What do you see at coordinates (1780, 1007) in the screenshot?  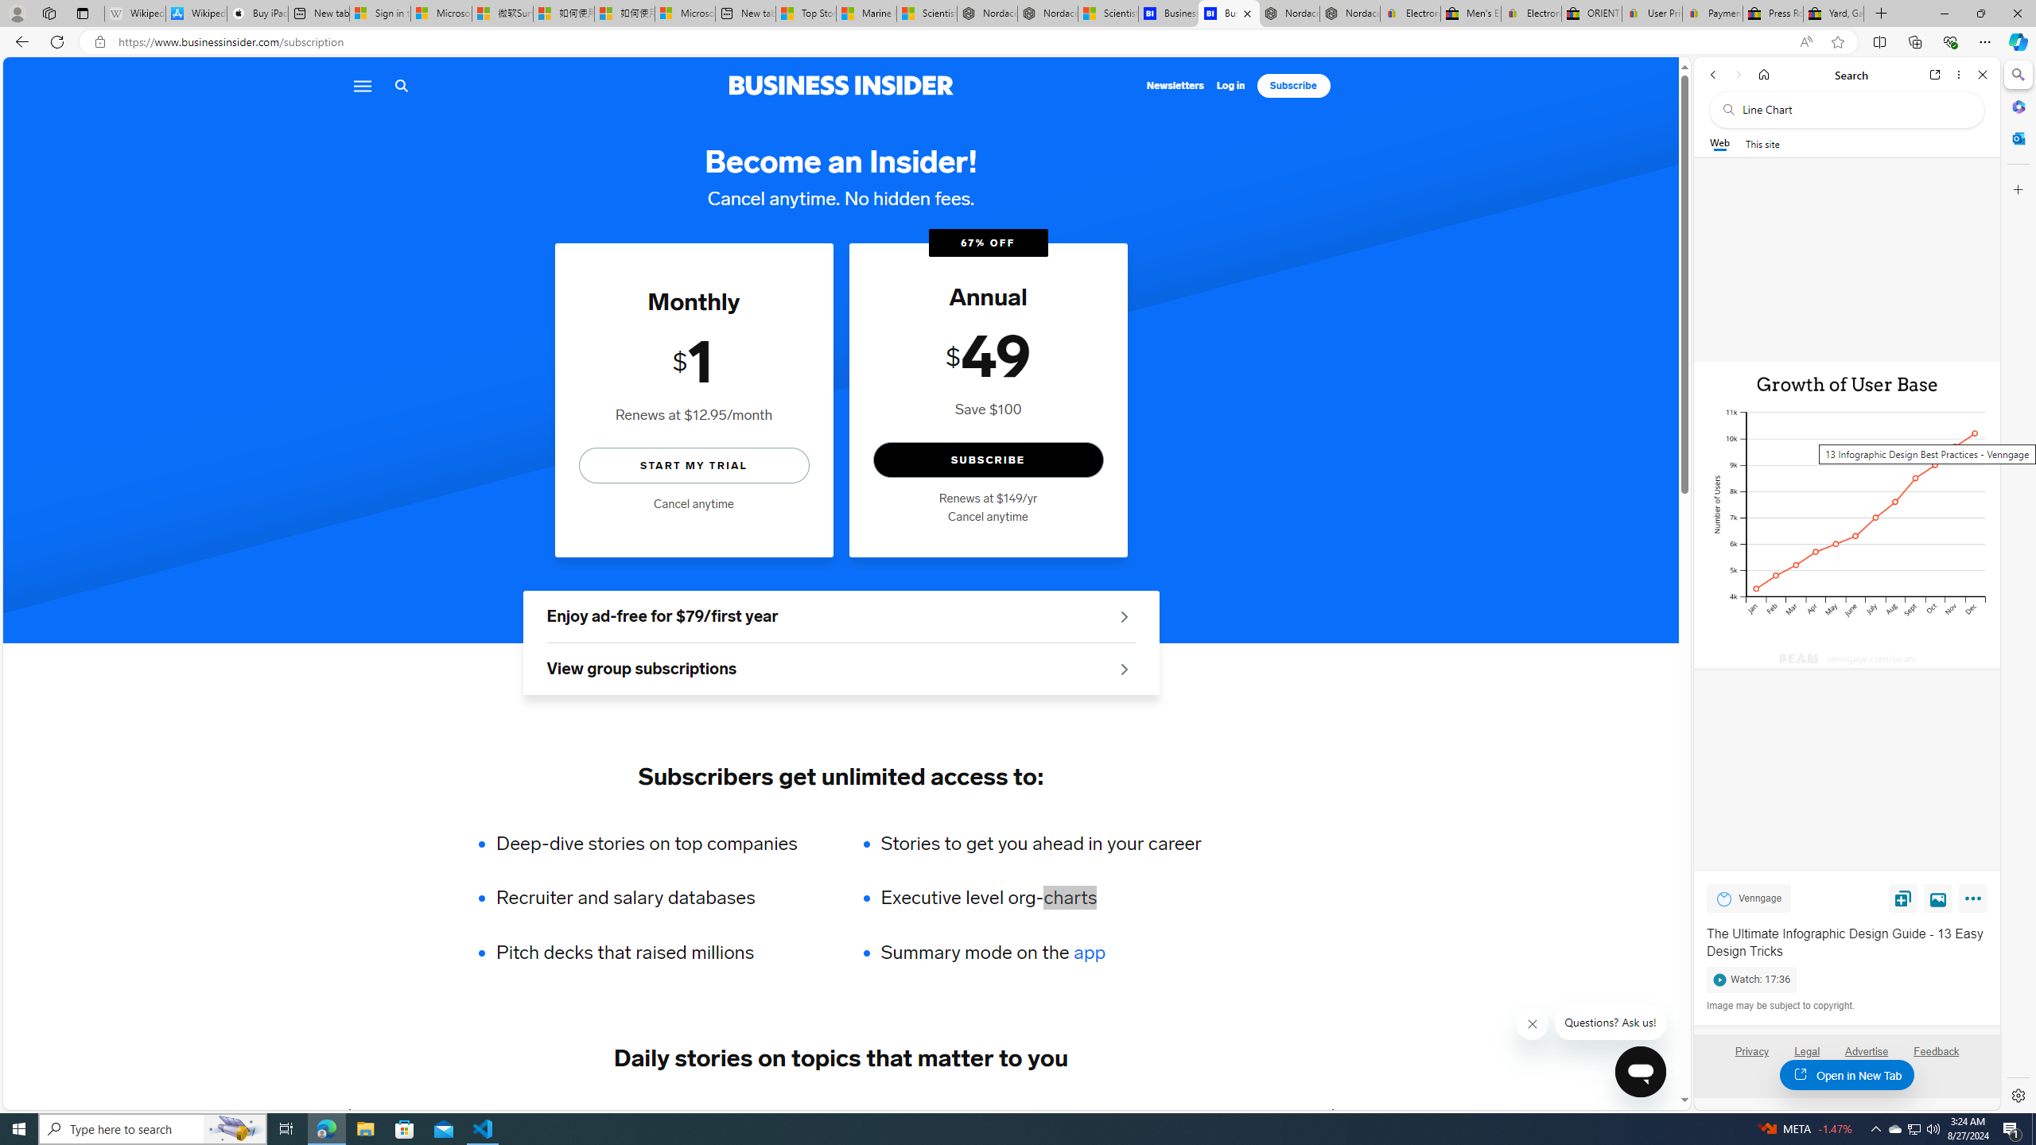 I see `Image may be subject to copyright.` at bounding box center [1780, 1007].